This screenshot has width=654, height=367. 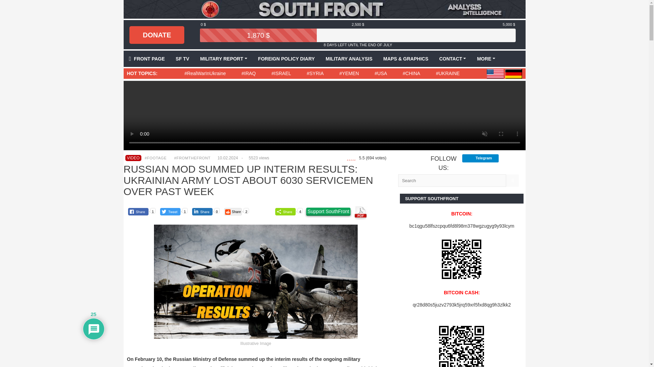 I want to click on Military Report, so click(x=223, y=58).